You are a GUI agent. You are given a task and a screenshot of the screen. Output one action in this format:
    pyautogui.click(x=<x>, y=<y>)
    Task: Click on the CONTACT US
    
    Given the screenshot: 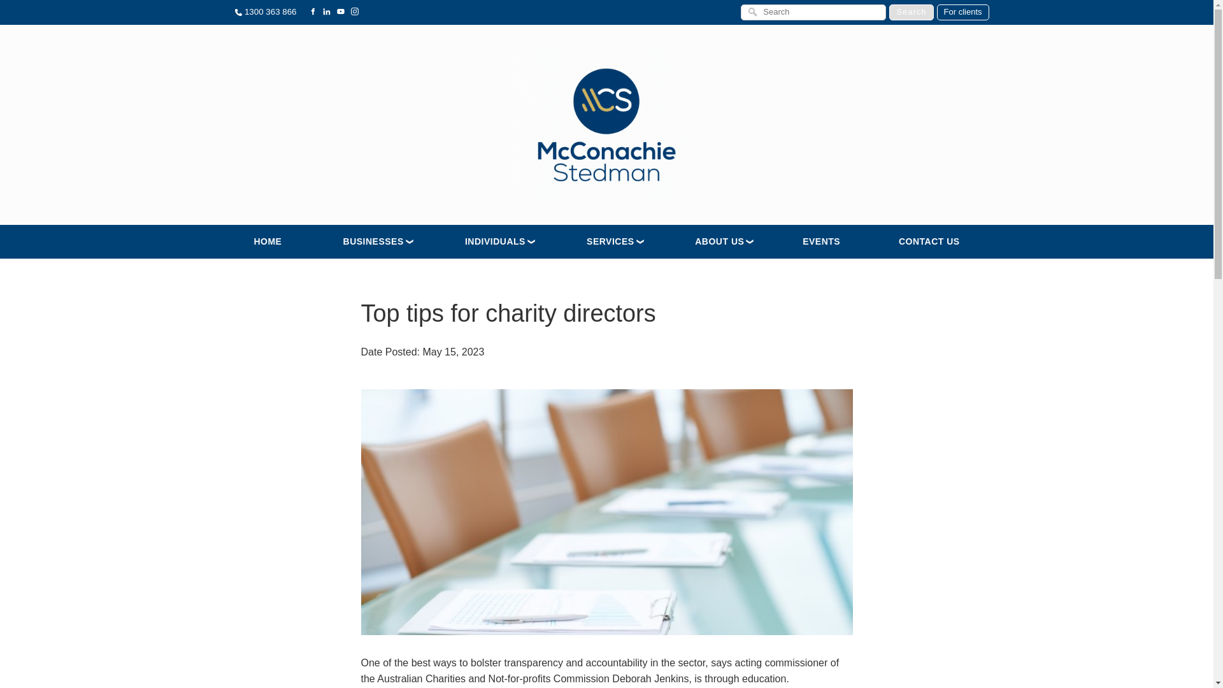 What is the action you would take?
    pyautogui.click(x=929, y=242)
    